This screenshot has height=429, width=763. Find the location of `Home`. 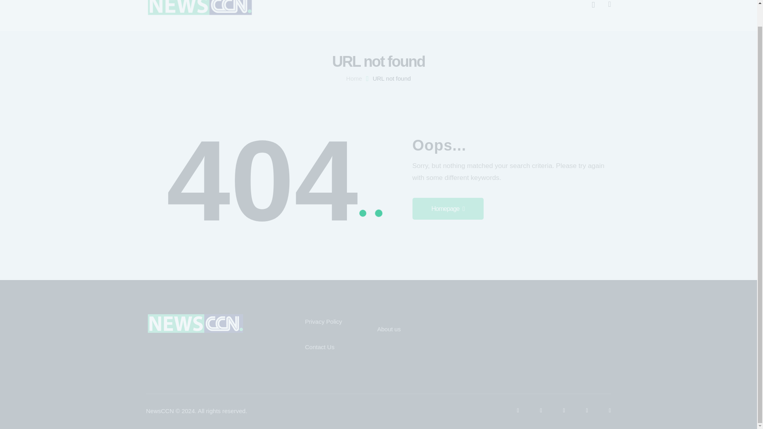

Home is located at coordinates (354, 79).